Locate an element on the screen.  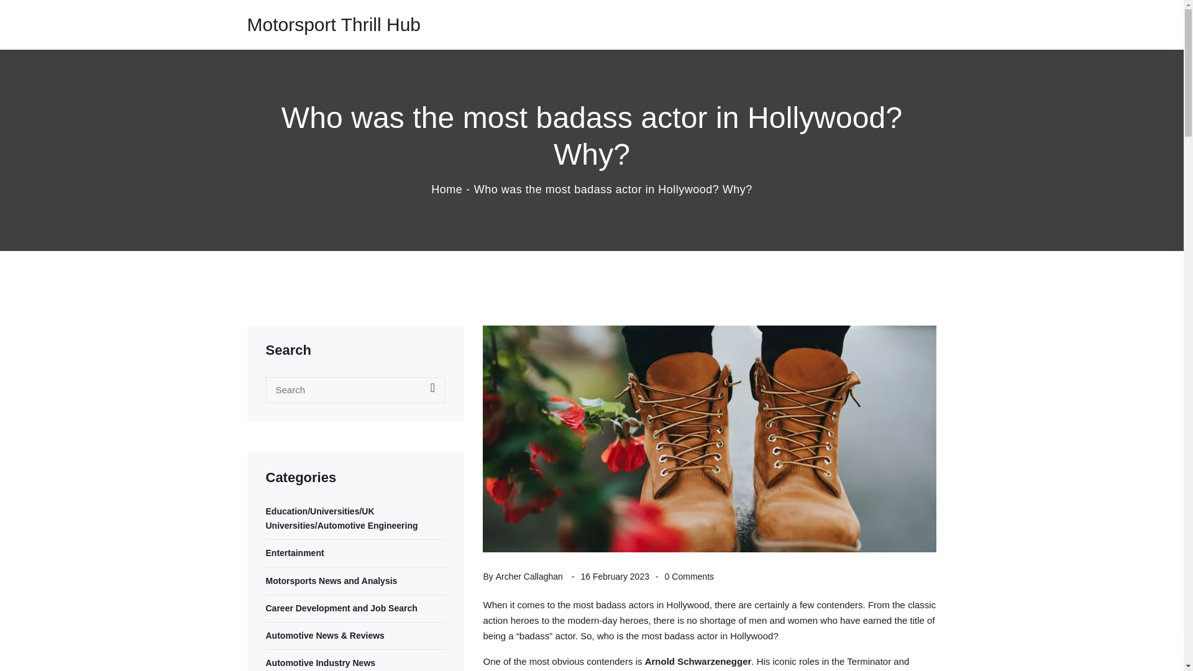
Career Development and Job Search is located at coordinates (356, 608).